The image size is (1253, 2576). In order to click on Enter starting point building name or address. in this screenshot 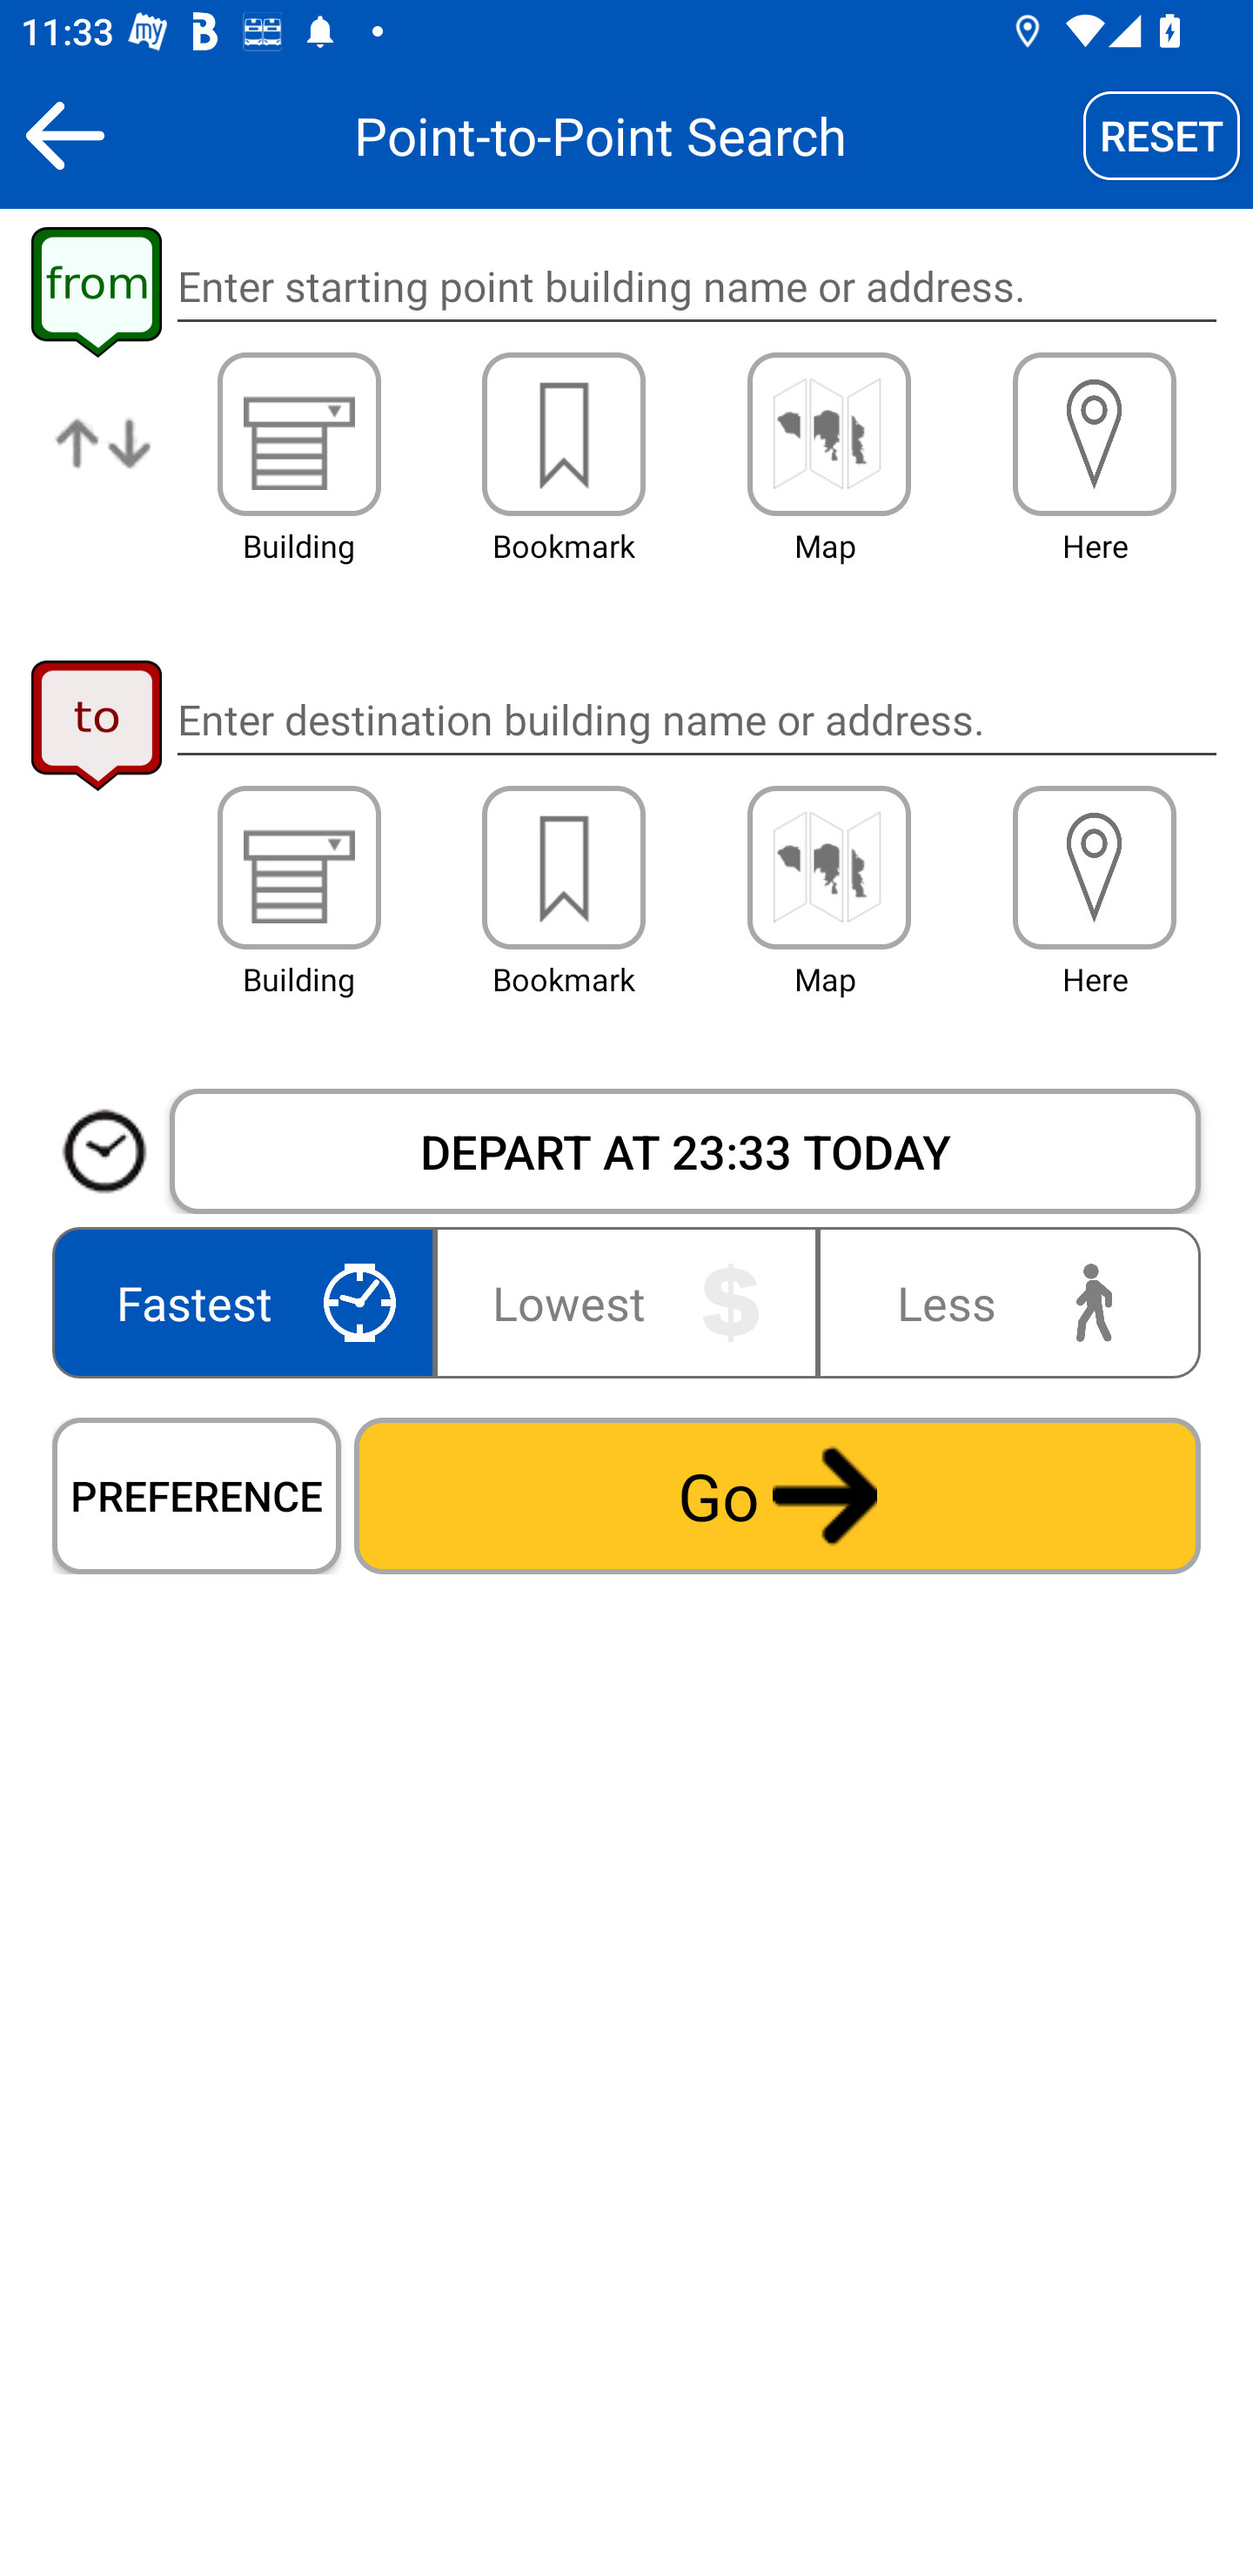, I will do `click(696, 287)`.